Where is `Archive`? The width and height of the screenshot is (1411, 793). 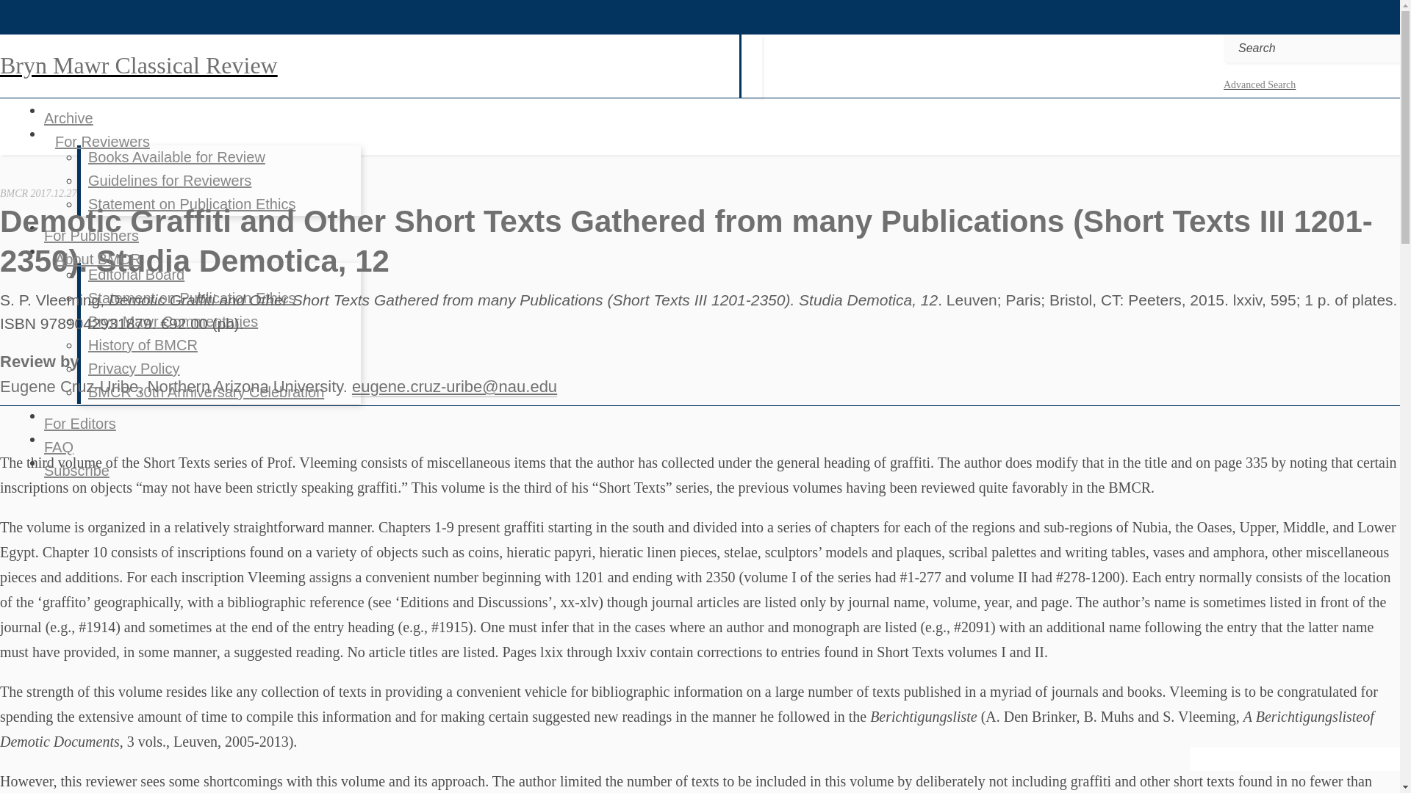
Archive is located at coordinates (68, 117).